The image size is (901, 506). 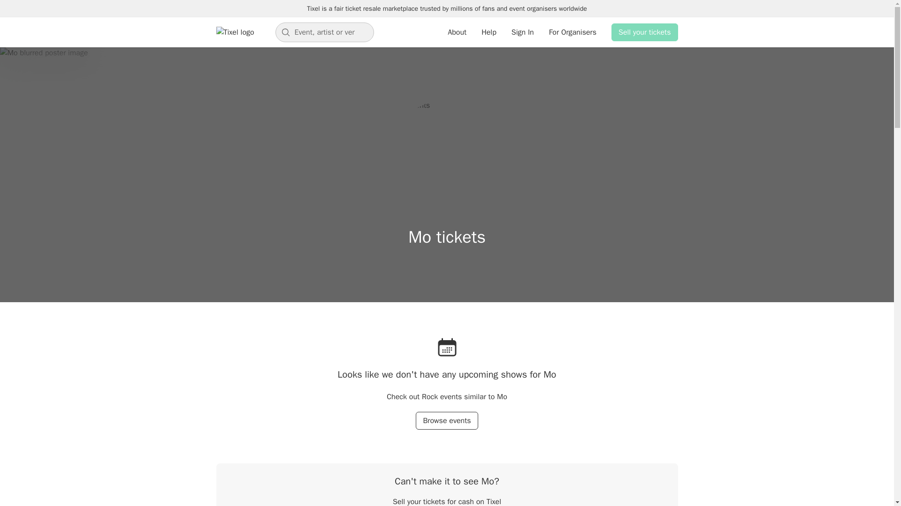 What do you see at coordinates (523, 32) in the screenshot?
I see `Sign In` at bounding box center [523, 32].